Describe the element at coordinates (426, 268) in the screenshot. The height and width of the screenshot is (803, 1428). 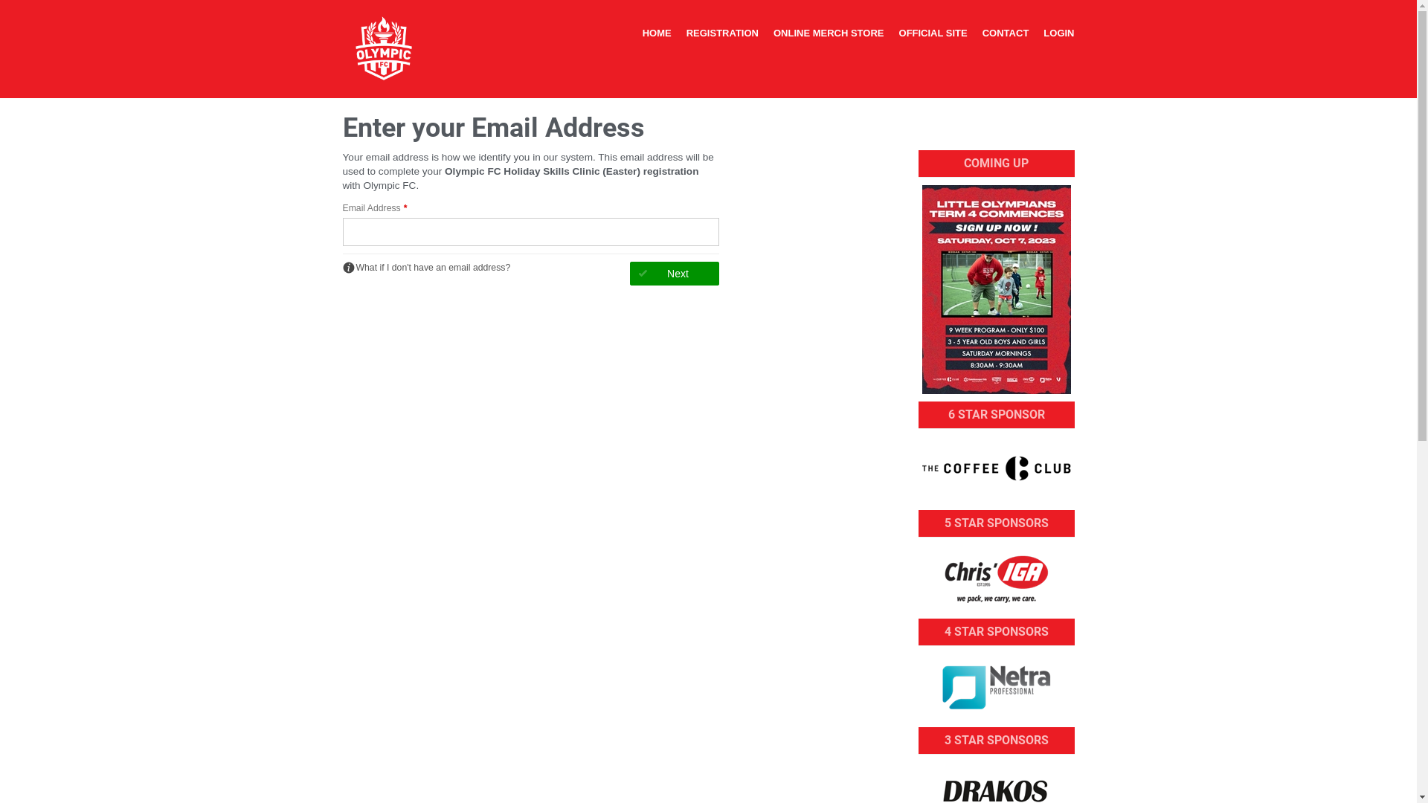
I see `What if I don't have an email address?` at that location.